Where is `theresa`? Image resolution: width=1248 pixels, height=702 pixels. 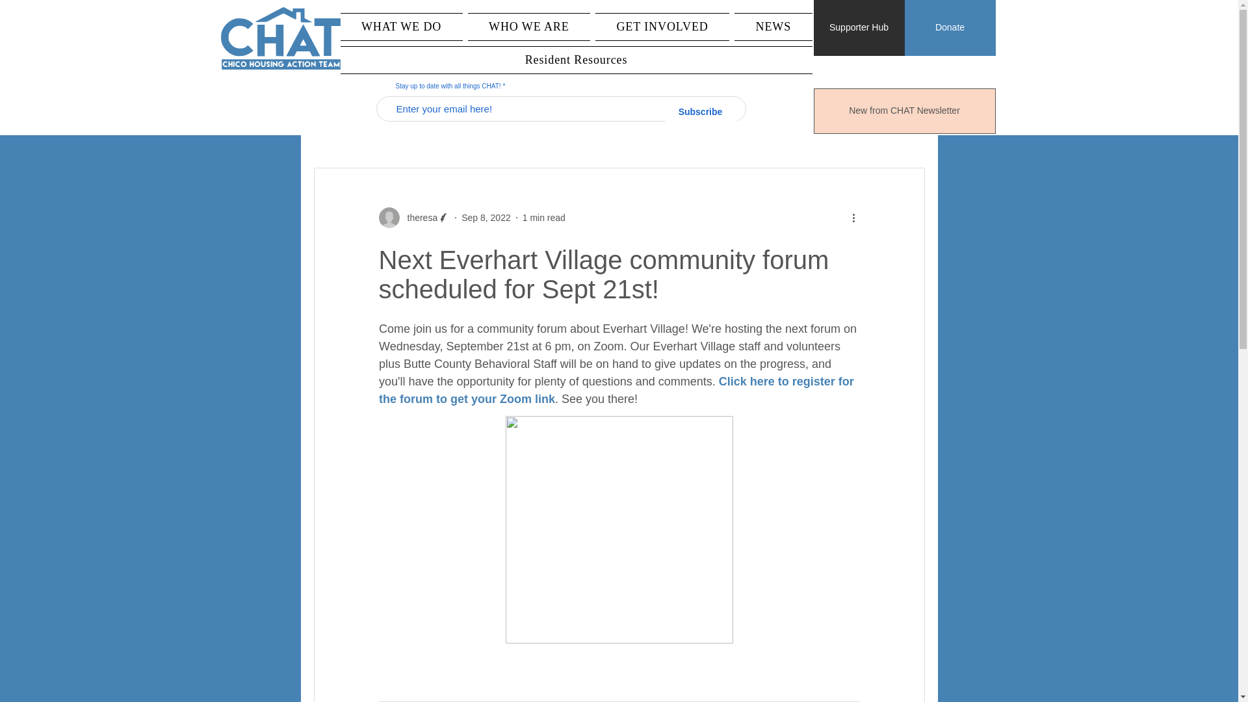
theresa is located at coordinates (413, 217).